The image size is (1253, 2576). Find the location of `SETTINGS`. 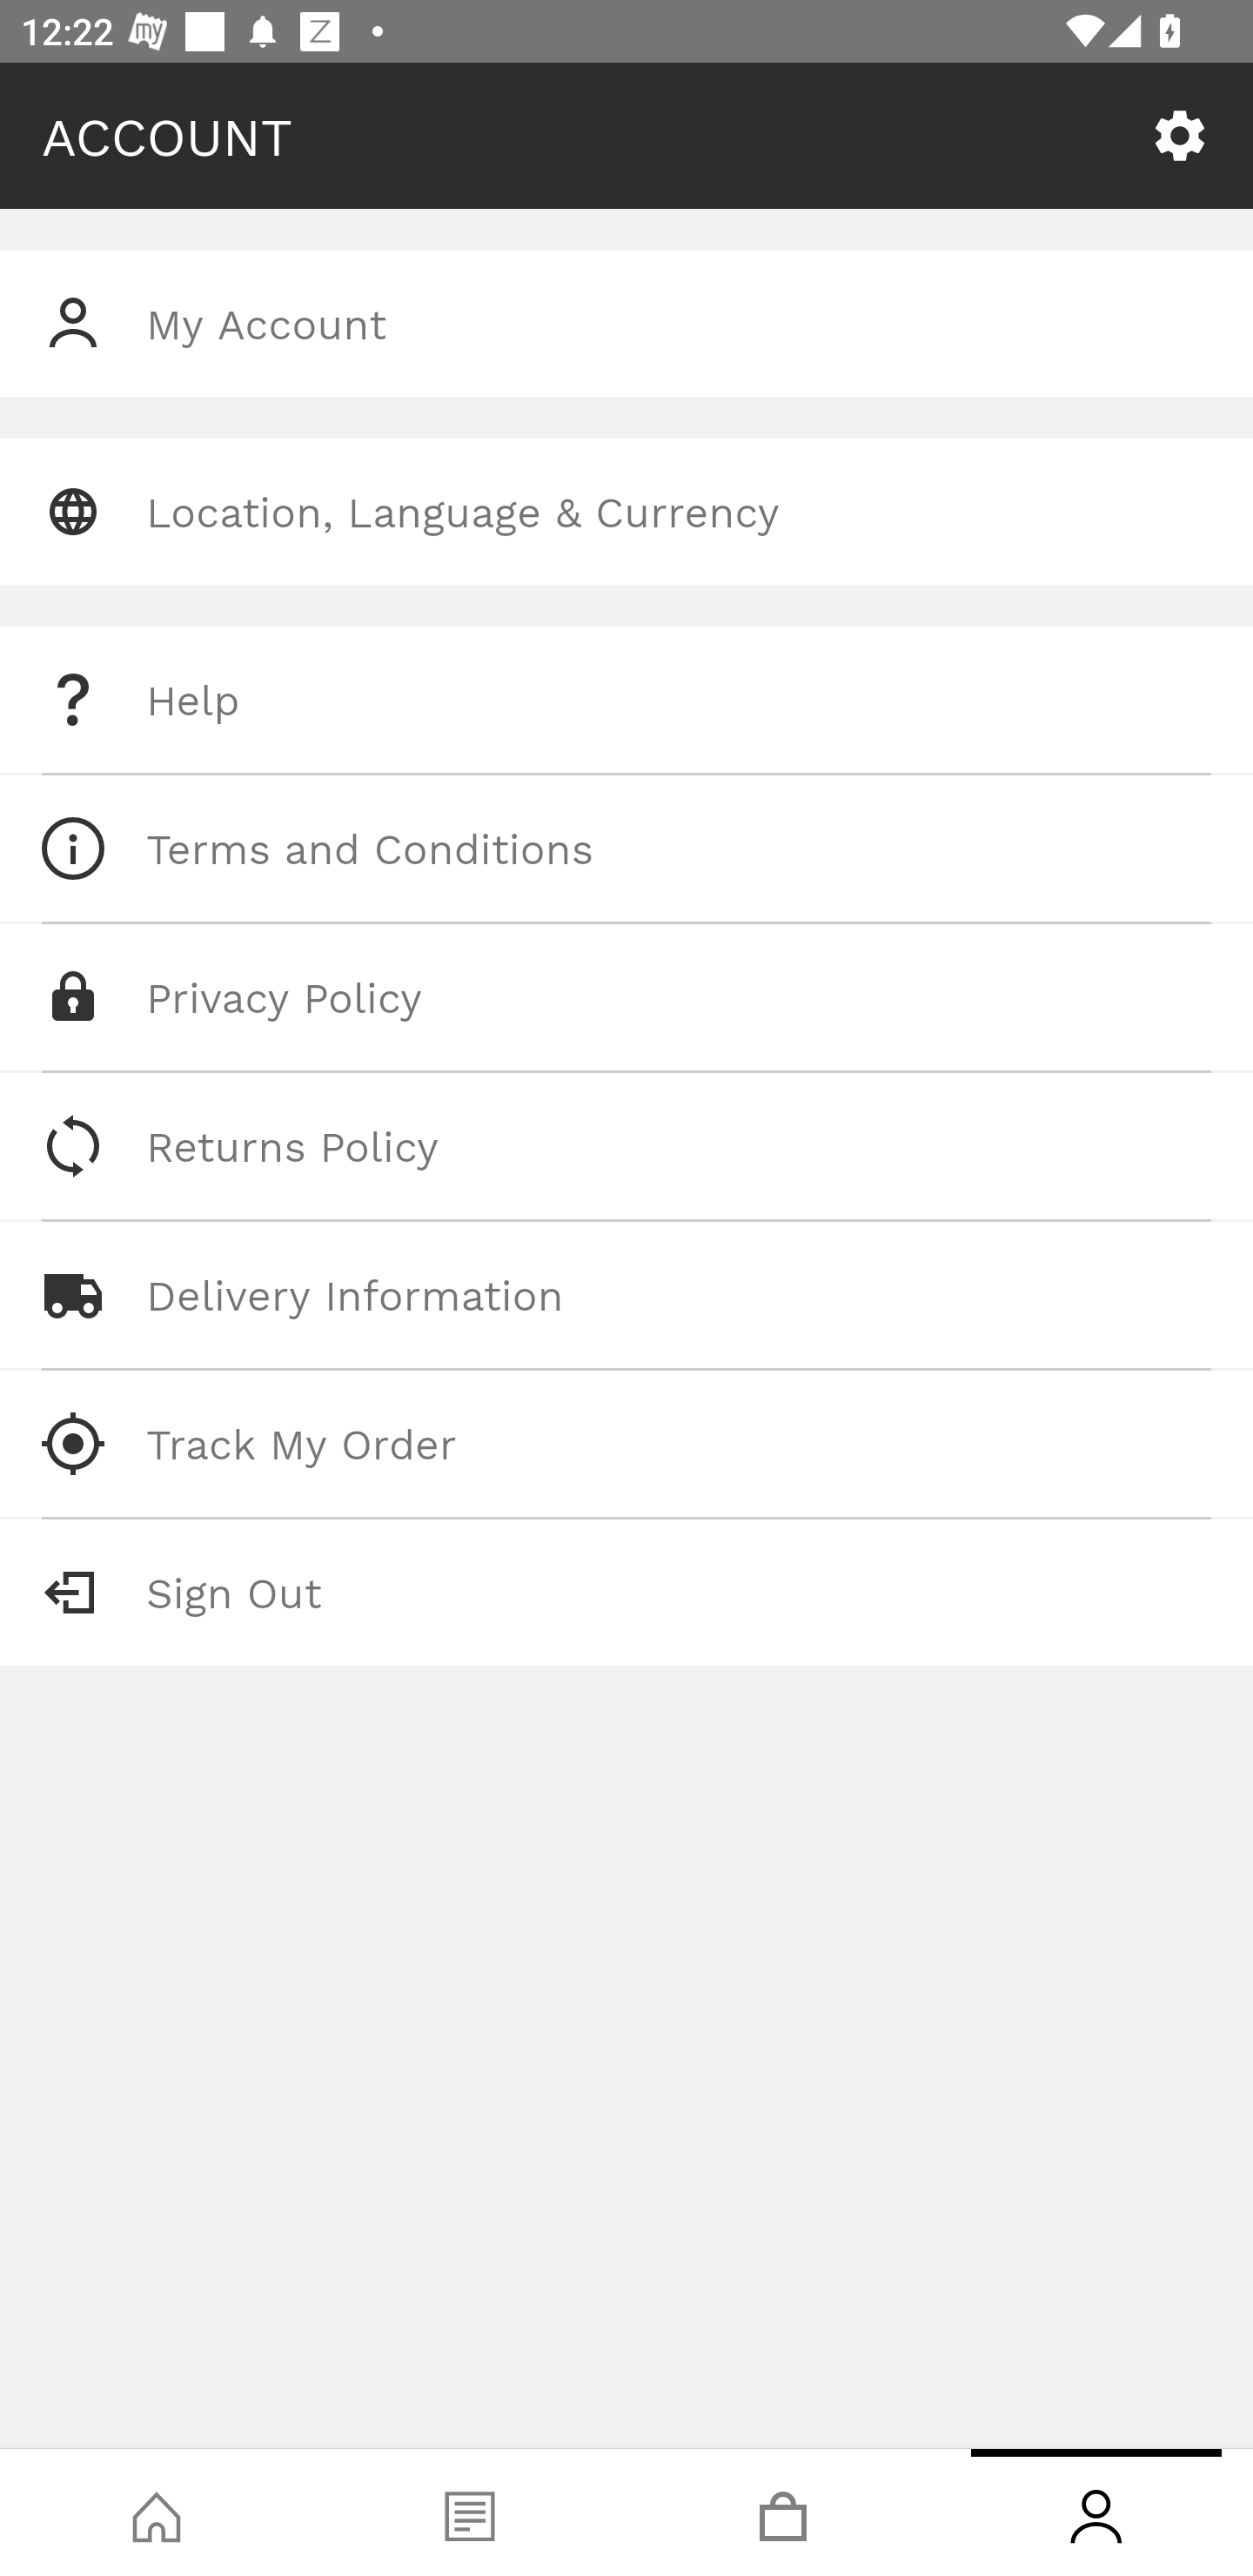

SETTINGS is located at coordinates (1180, 136).